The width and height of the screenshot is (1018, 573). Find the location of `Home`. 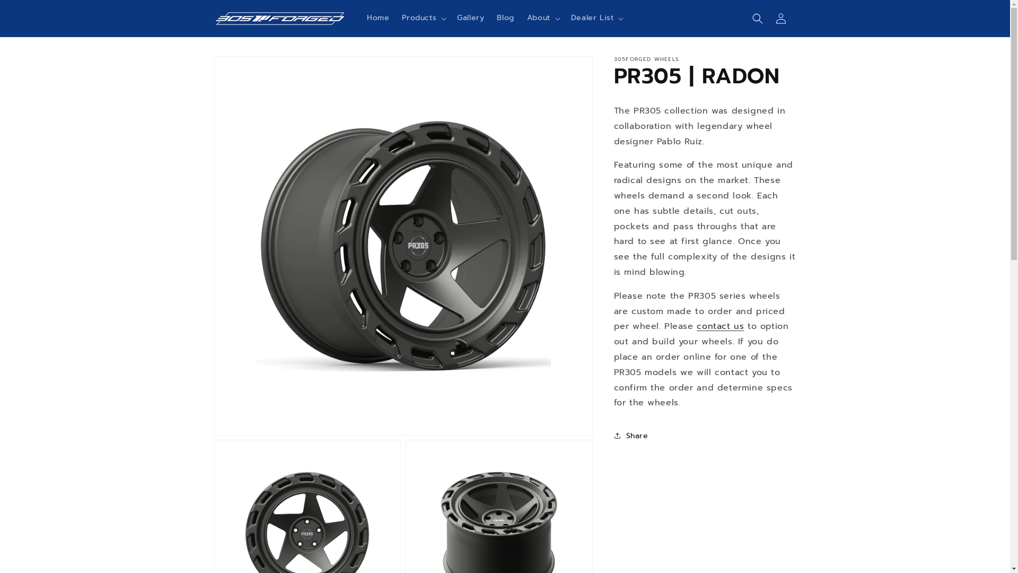

Home is located at coordinates (378, 18).